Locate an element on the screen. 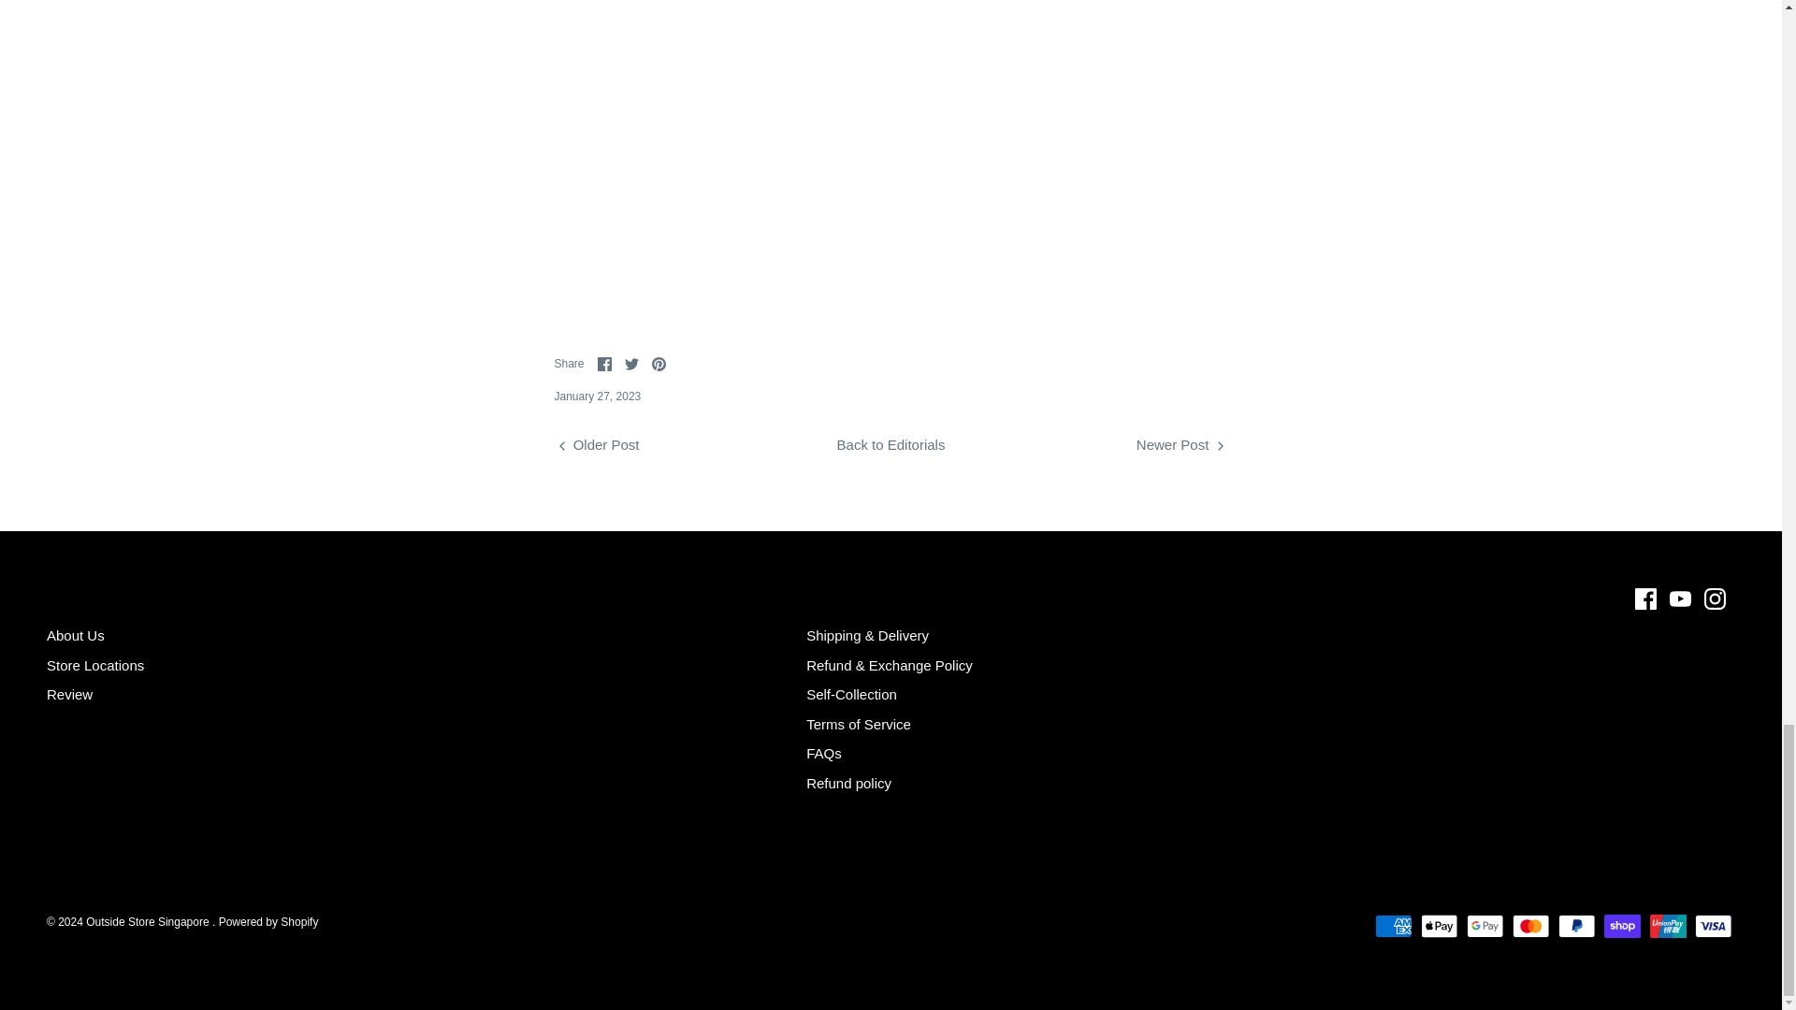 The height and width of the screenshot is (1010, 1796). Google Pay is located at coordinates (1485, 926).